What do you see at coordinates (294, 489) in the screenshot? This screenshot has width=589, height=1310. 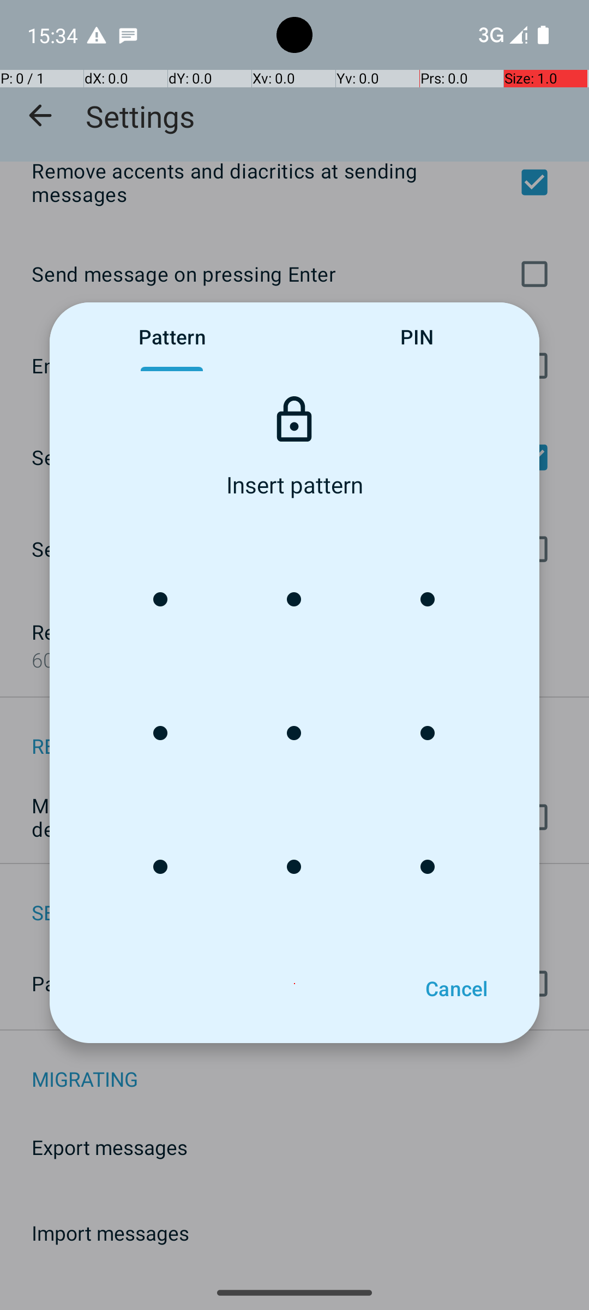 I see `Insert pattern` at bounding box center [294, 489].